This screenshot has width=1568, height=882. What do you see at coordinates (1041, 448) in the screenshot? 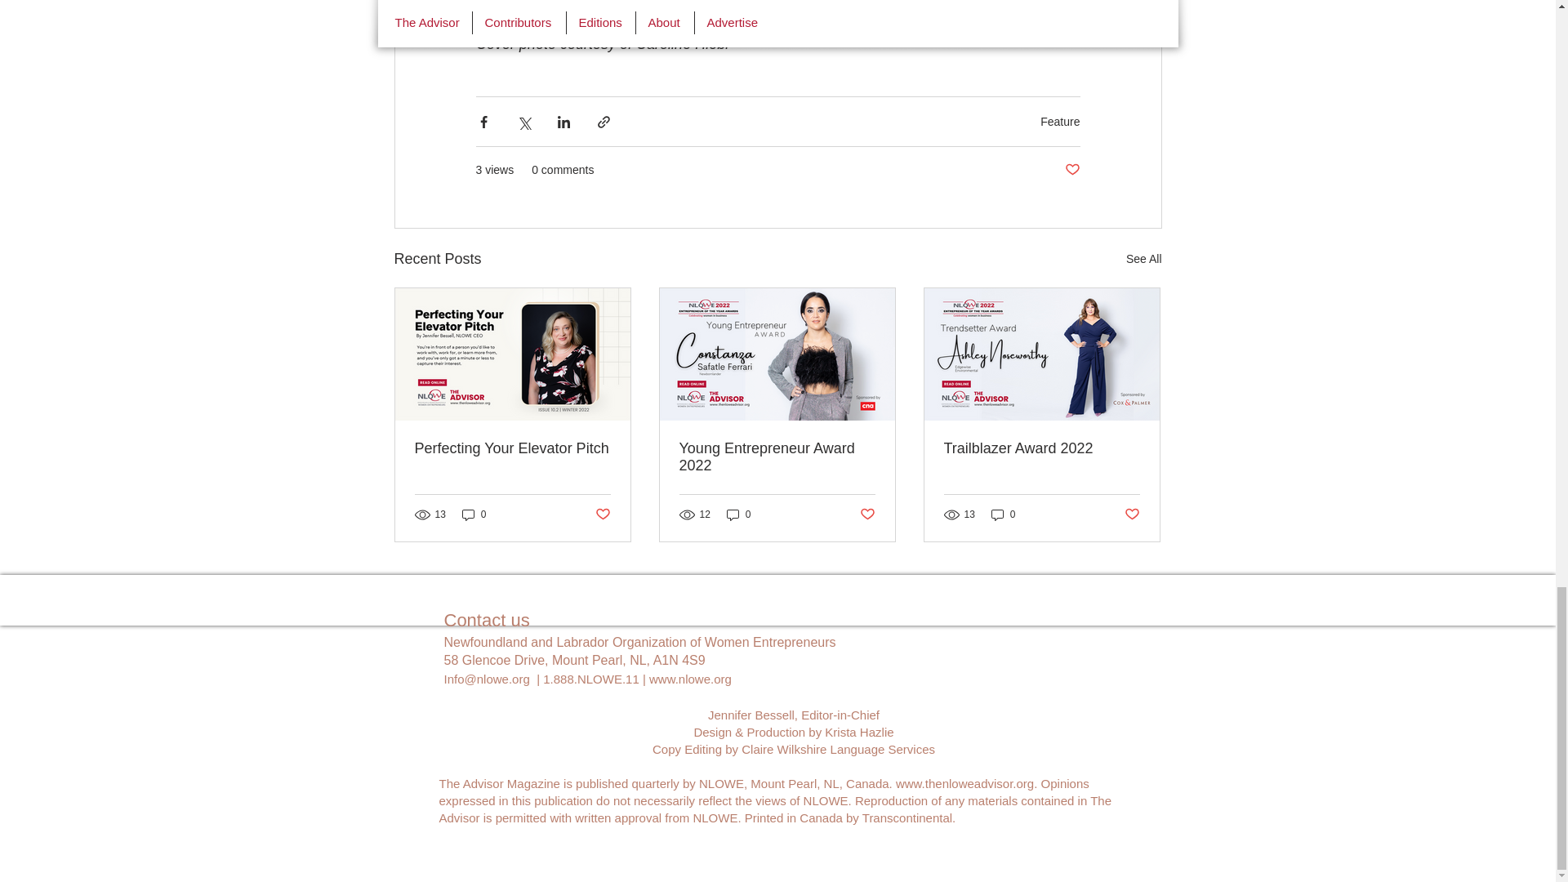
I see `Trailblazer Award 2022` at bounding box center [1041, 448].